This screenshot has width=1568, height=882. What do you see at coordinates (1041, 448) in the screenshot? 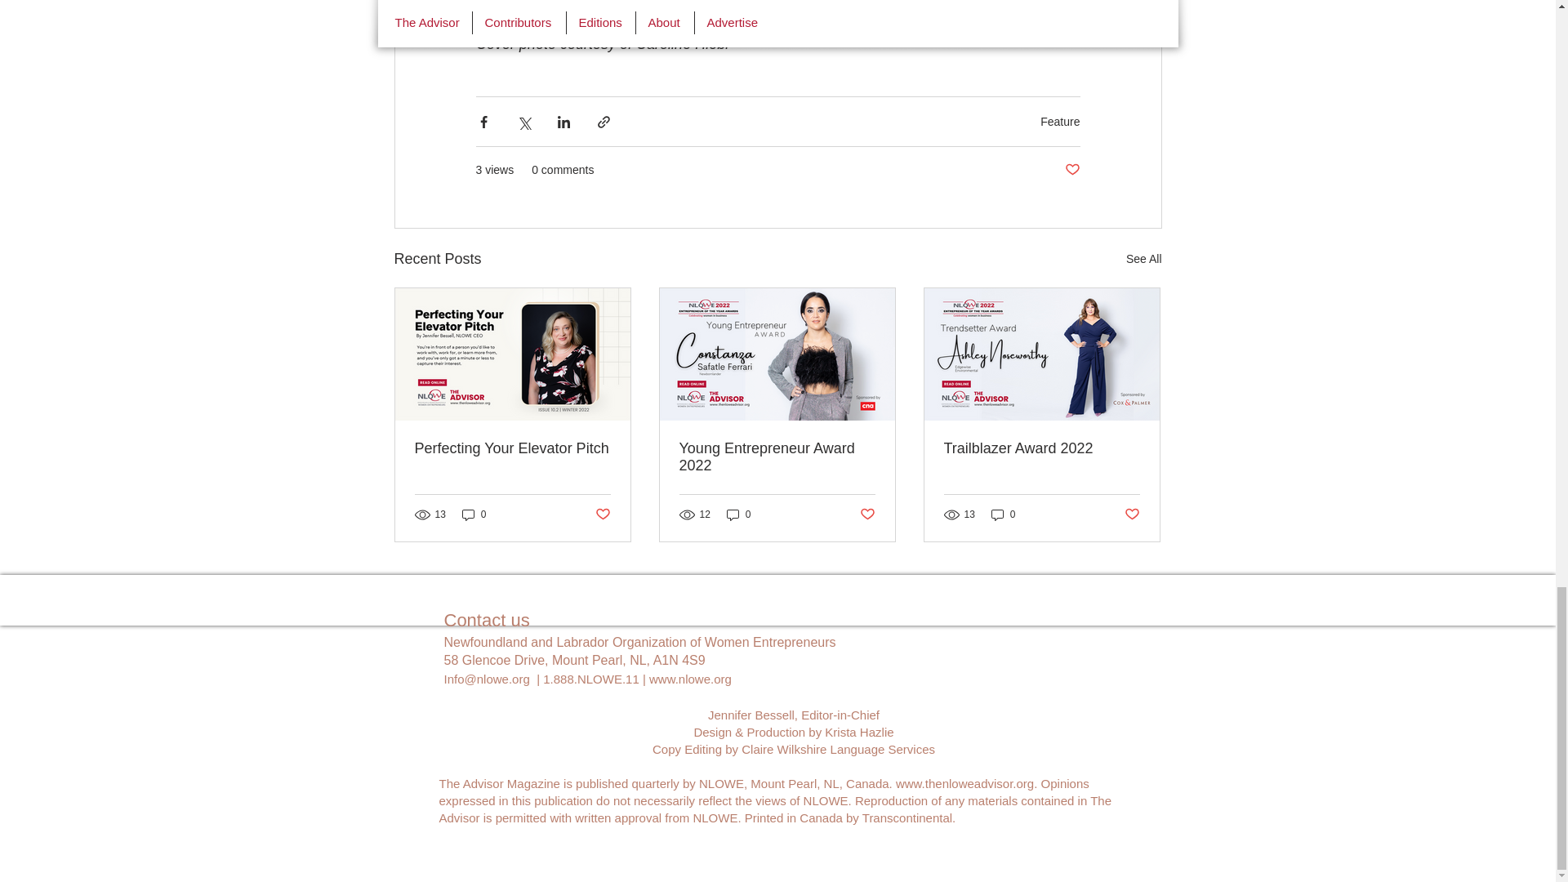
I see `Trailblazer Award 2022` at bounding box center [1041, 448].